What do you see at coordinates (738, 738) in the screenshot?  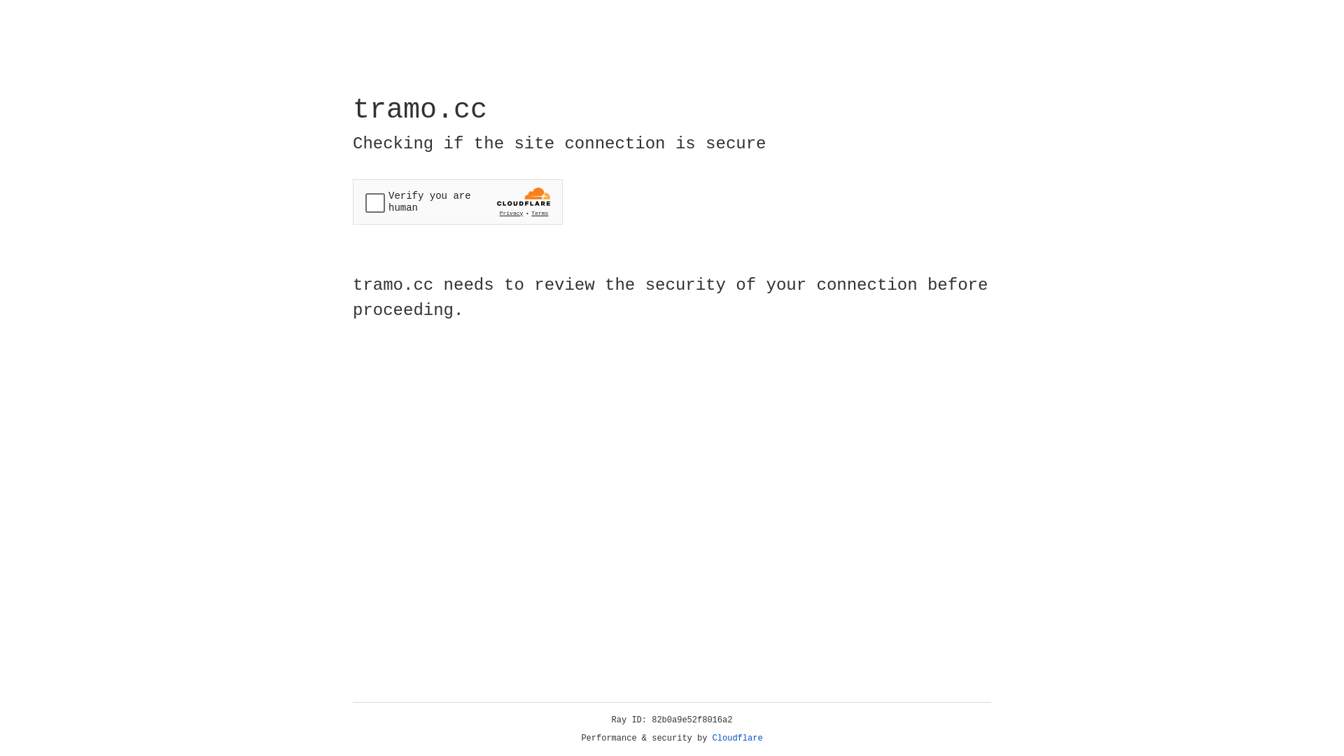 I see `Cloudflare` at bounding box center [738, 738].